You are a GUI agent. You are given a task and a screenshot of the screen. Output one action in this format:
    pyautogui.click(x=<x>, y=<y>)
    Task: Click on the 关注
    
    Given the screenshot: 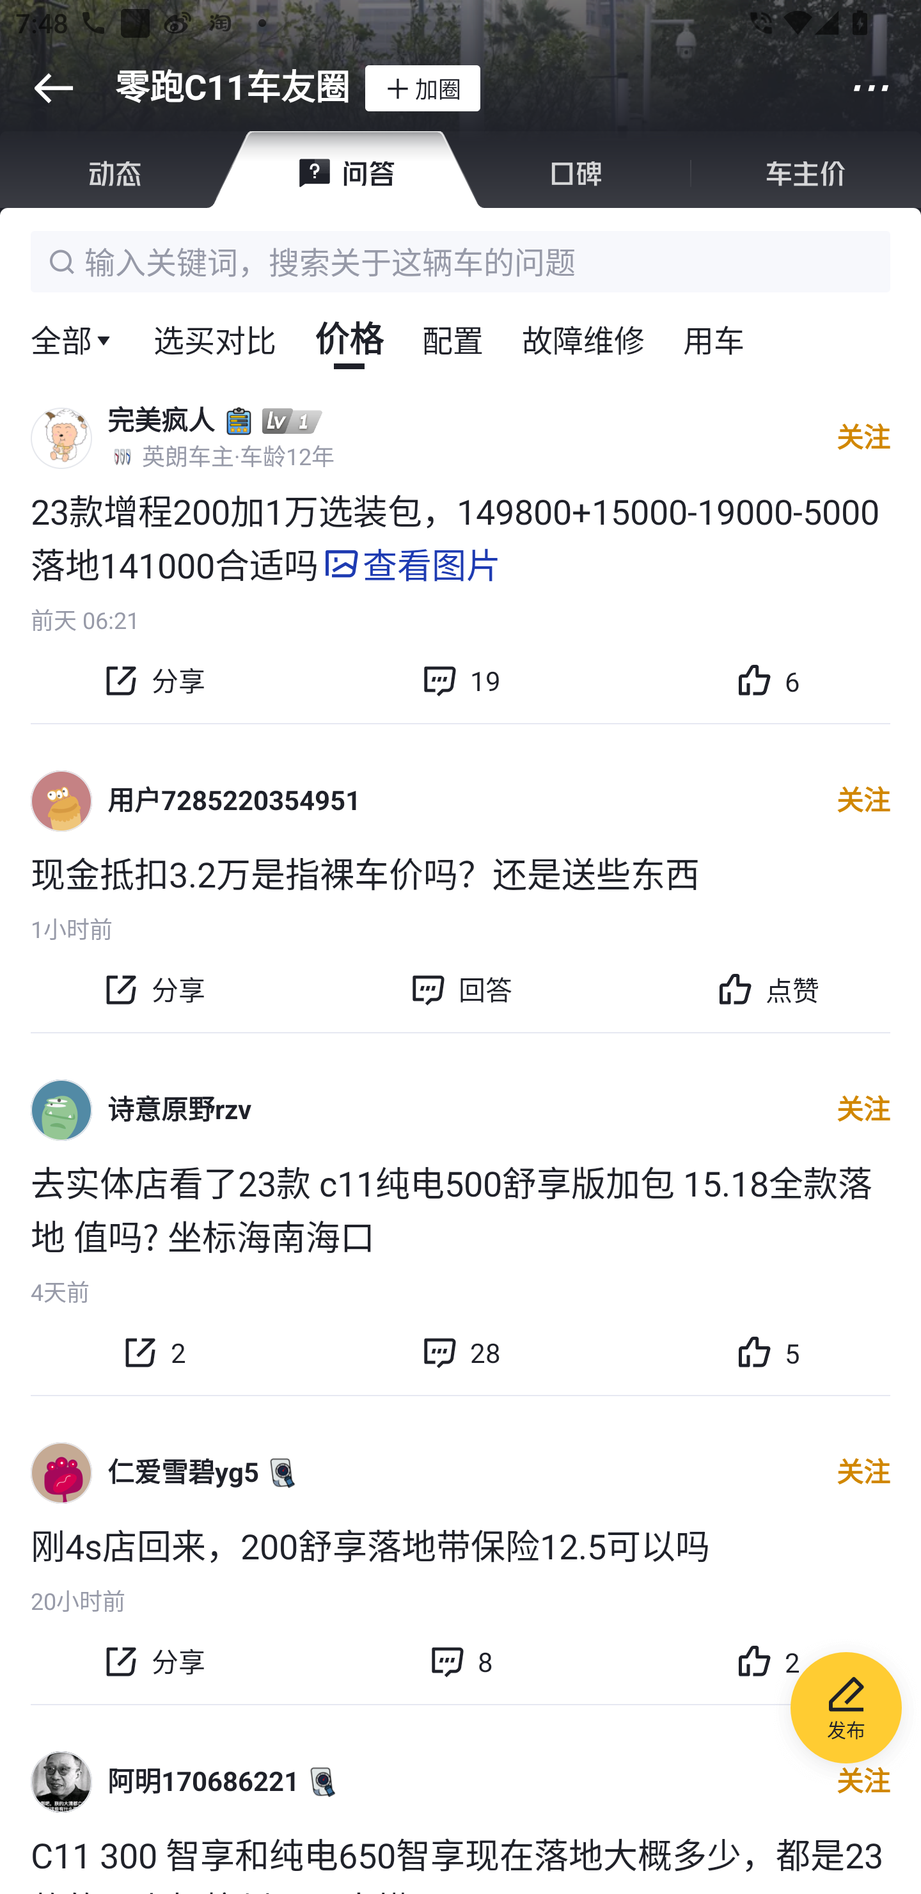 What is the action you would take?
    pyautogui.click(x=863, y=801)
    